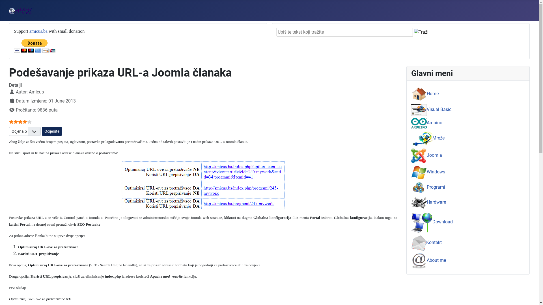 This screenshot has height=305, width=543. I want to click on Kontakt, so click(426, 242).